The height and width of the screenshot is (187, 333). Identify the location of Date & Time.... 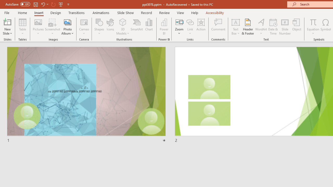
(273, 26).